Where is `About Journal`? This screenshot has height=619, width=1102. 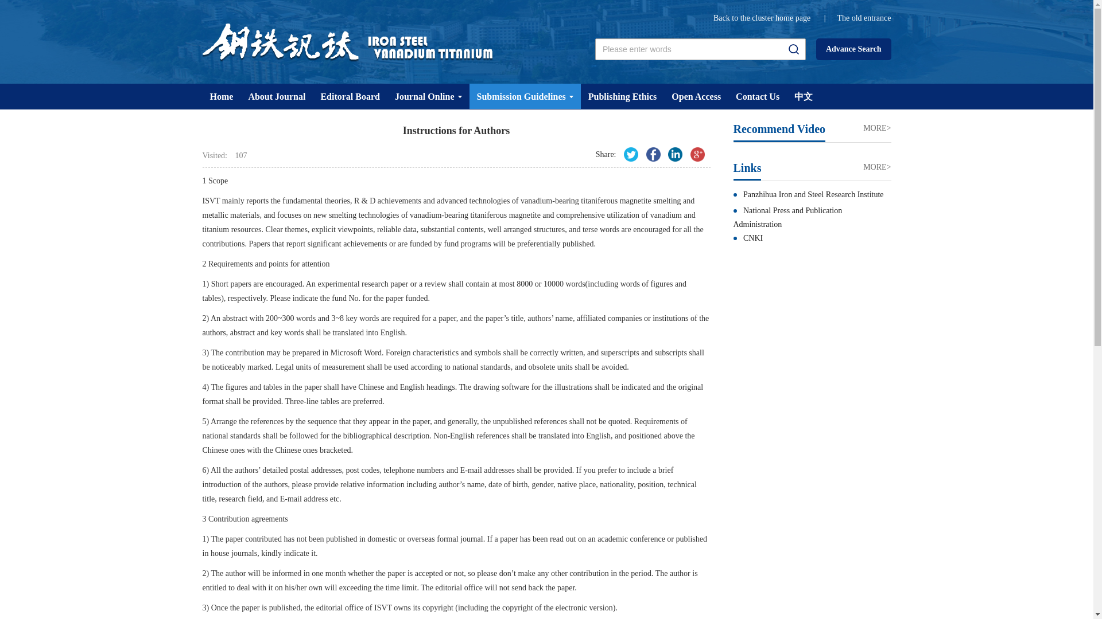
About Journal is located at coordinates (277, 96).